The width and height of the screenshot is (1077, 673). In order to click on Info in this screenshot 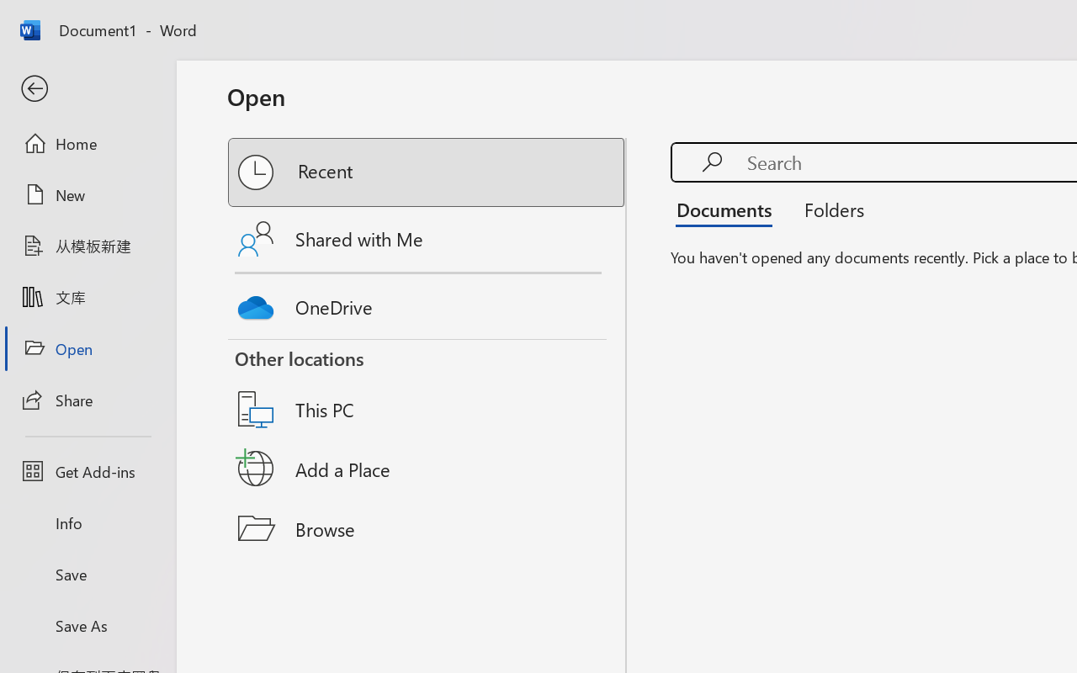, I will do `click(88, 523)`.